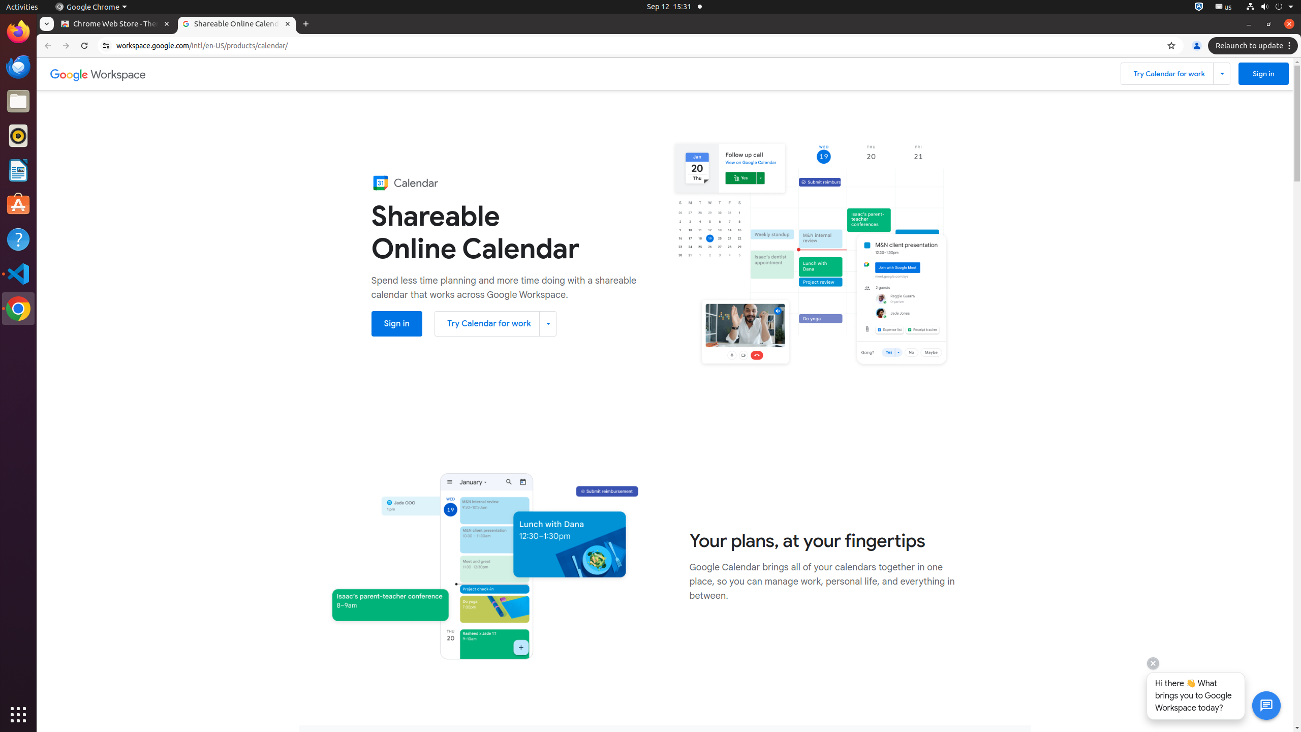  I want to click on Google Workspace, so click(99, 74).